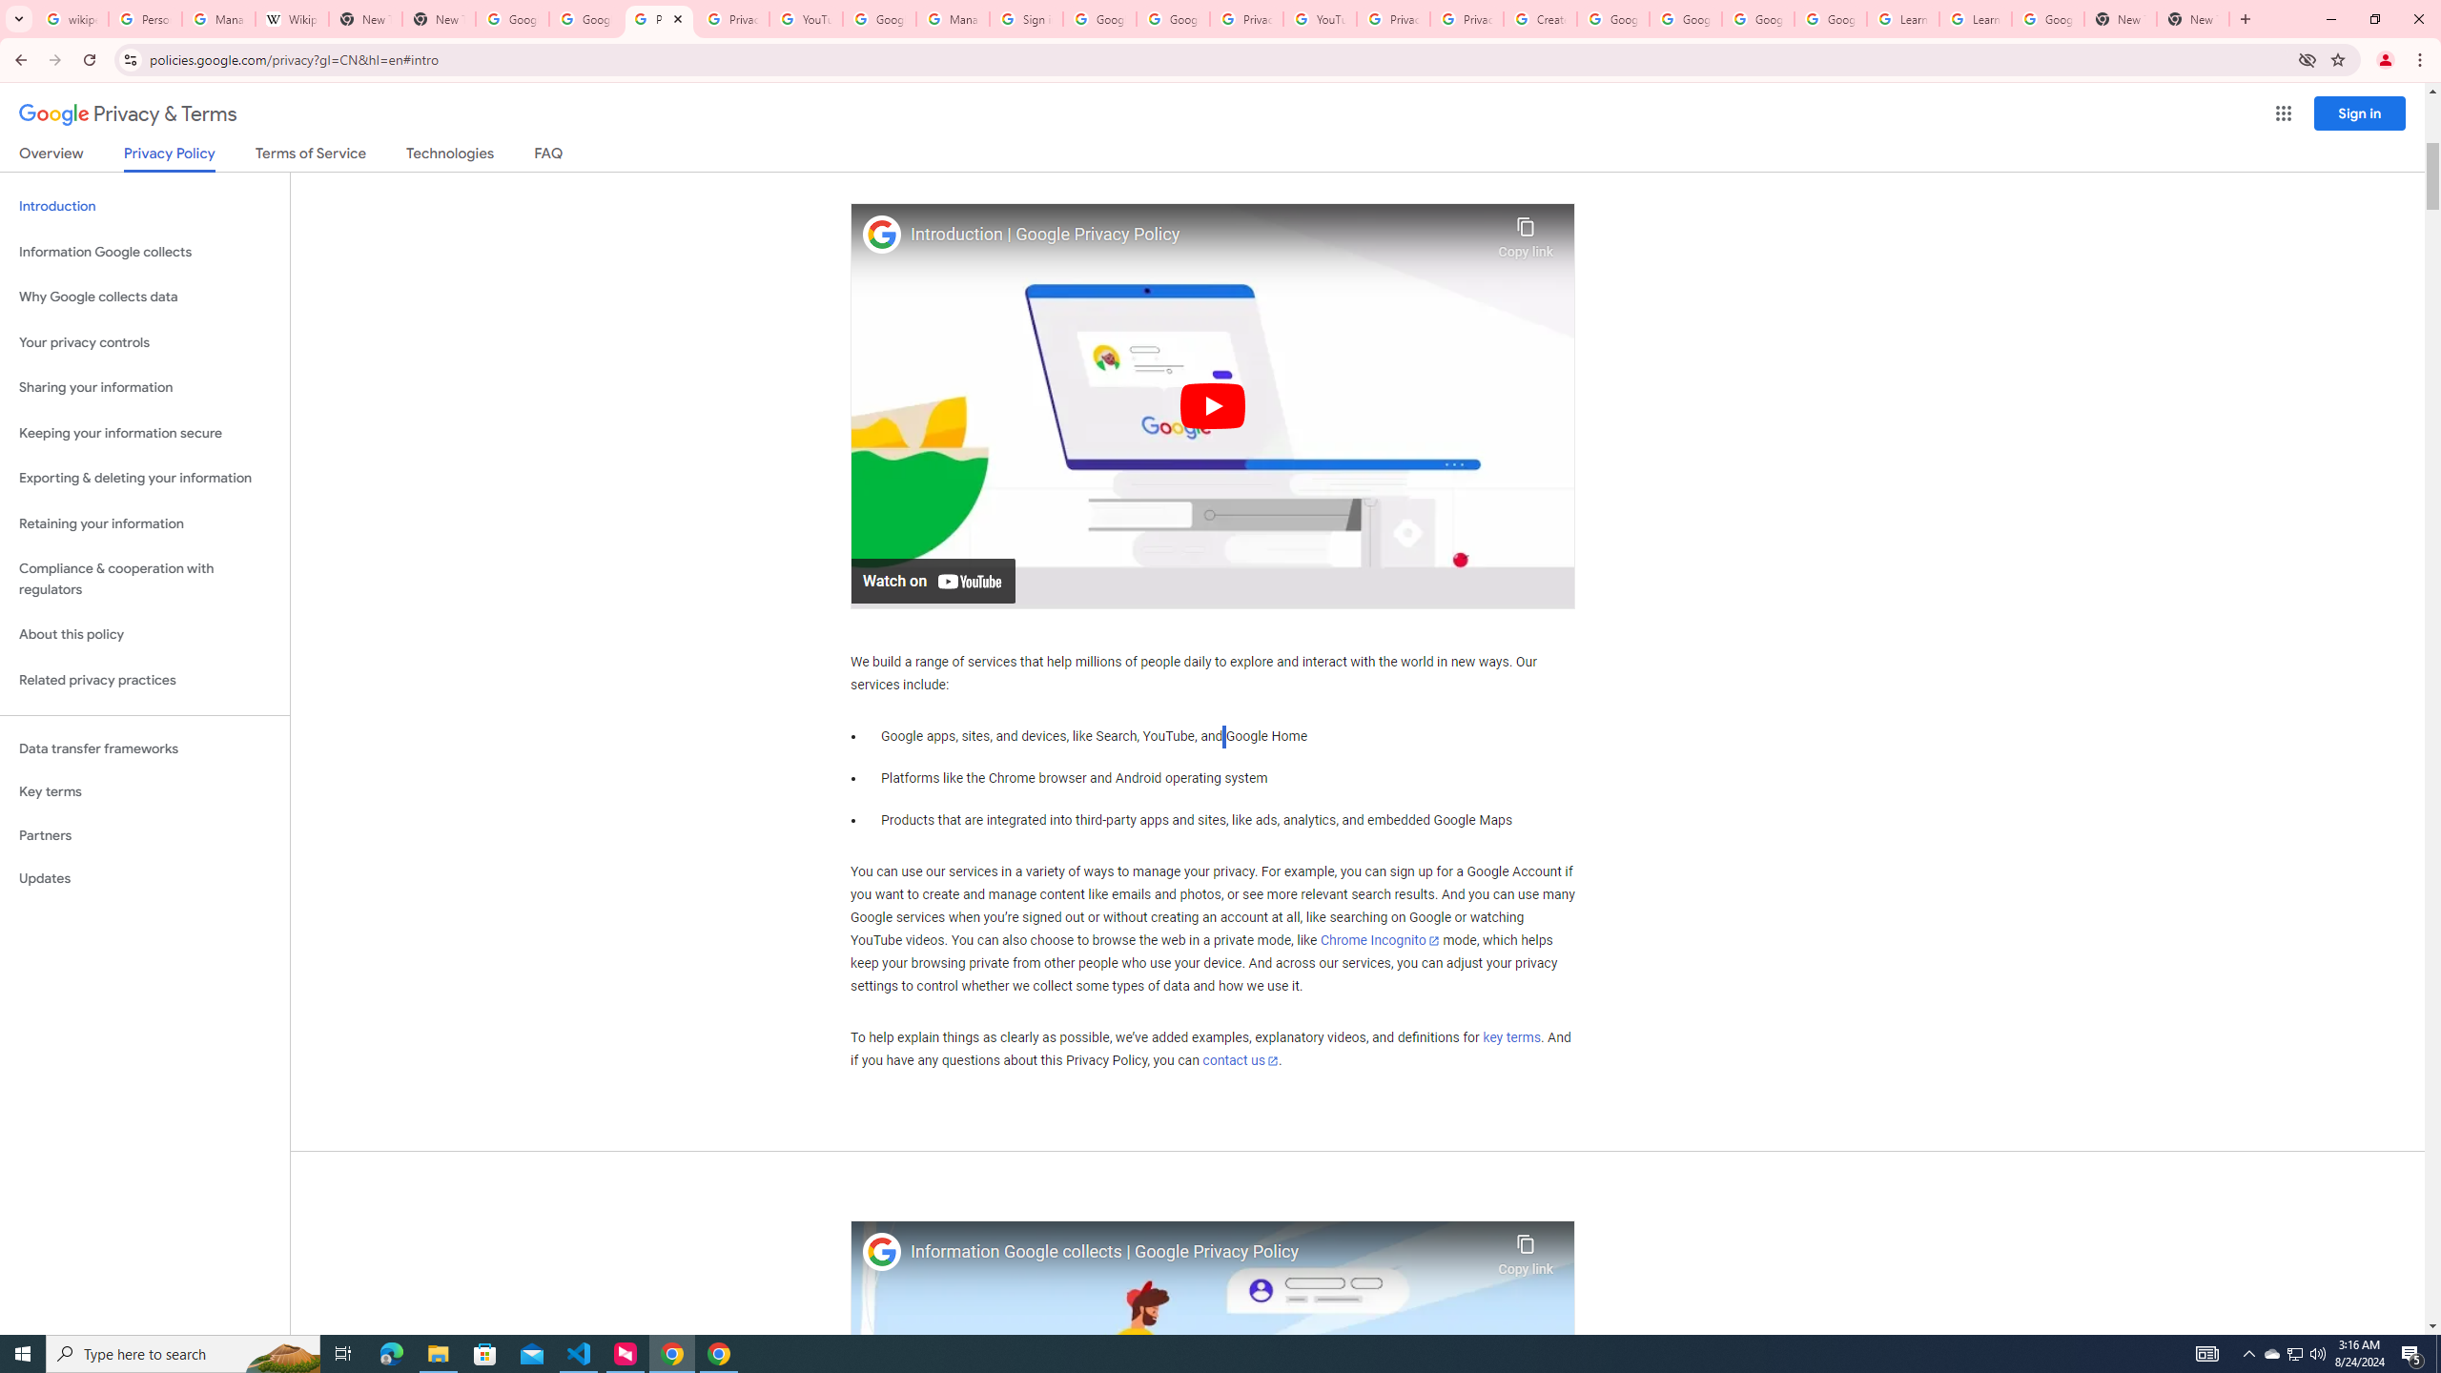  Describe the element at coordinates (217, 19) in the screenshot. I see `Manage your Location History - Google Search Help` at that location.